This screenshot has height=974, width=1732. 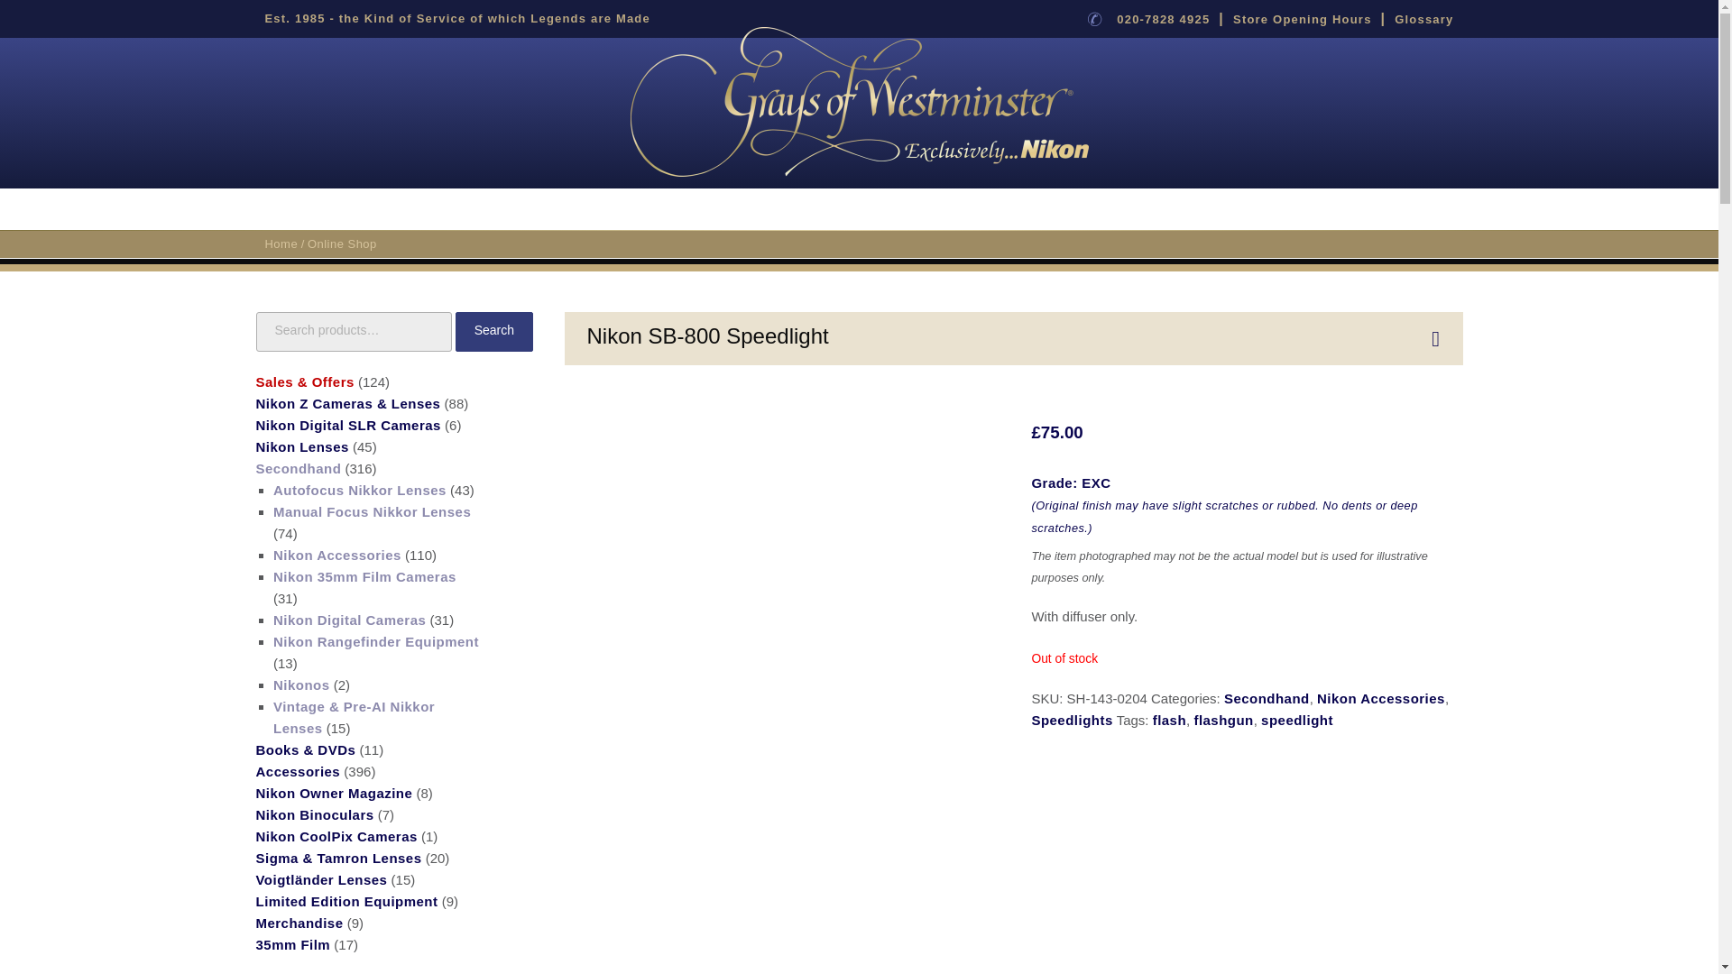 I want to click on 020-7828 4925, so click(x=1163, y=20).